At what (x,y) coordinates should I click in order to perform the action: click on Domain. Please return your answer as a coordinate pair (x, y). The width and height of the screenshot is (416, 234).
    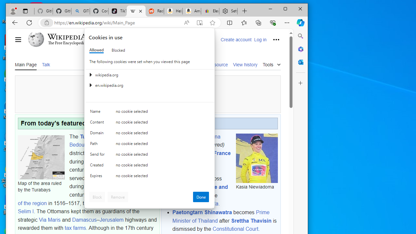
    Looking at the image, I should click on (98, 135).